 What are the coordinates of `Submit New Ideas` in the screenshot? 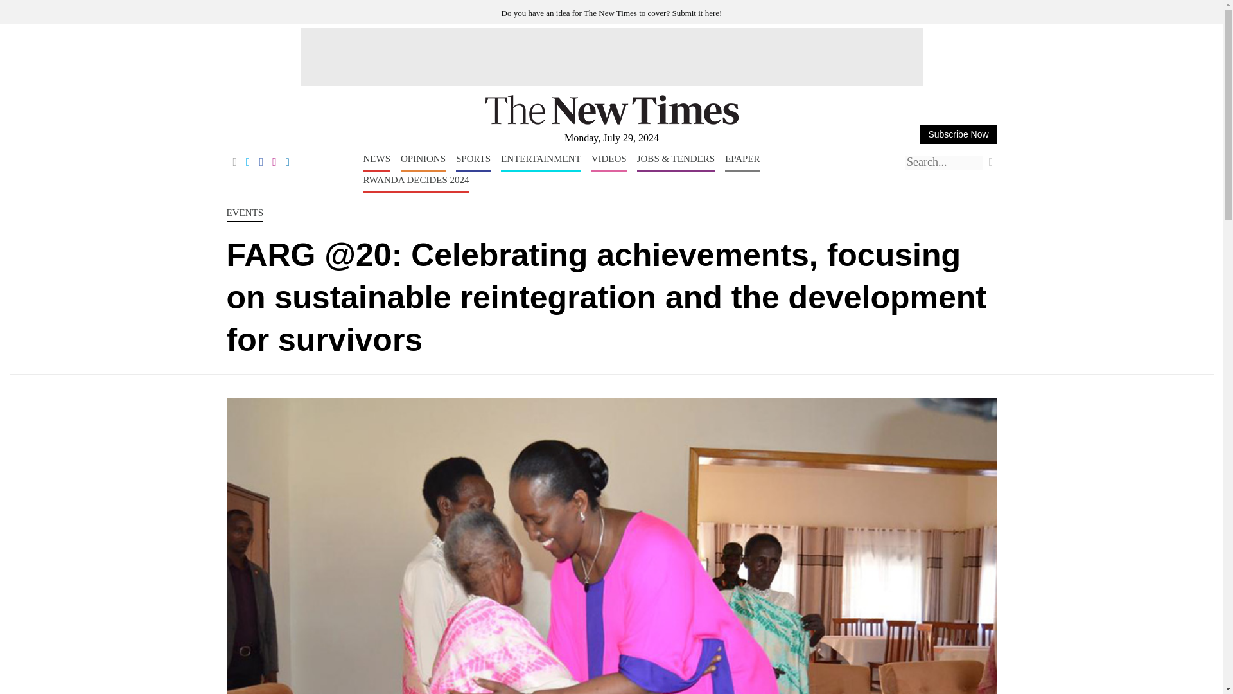 It's located at (612, 13).